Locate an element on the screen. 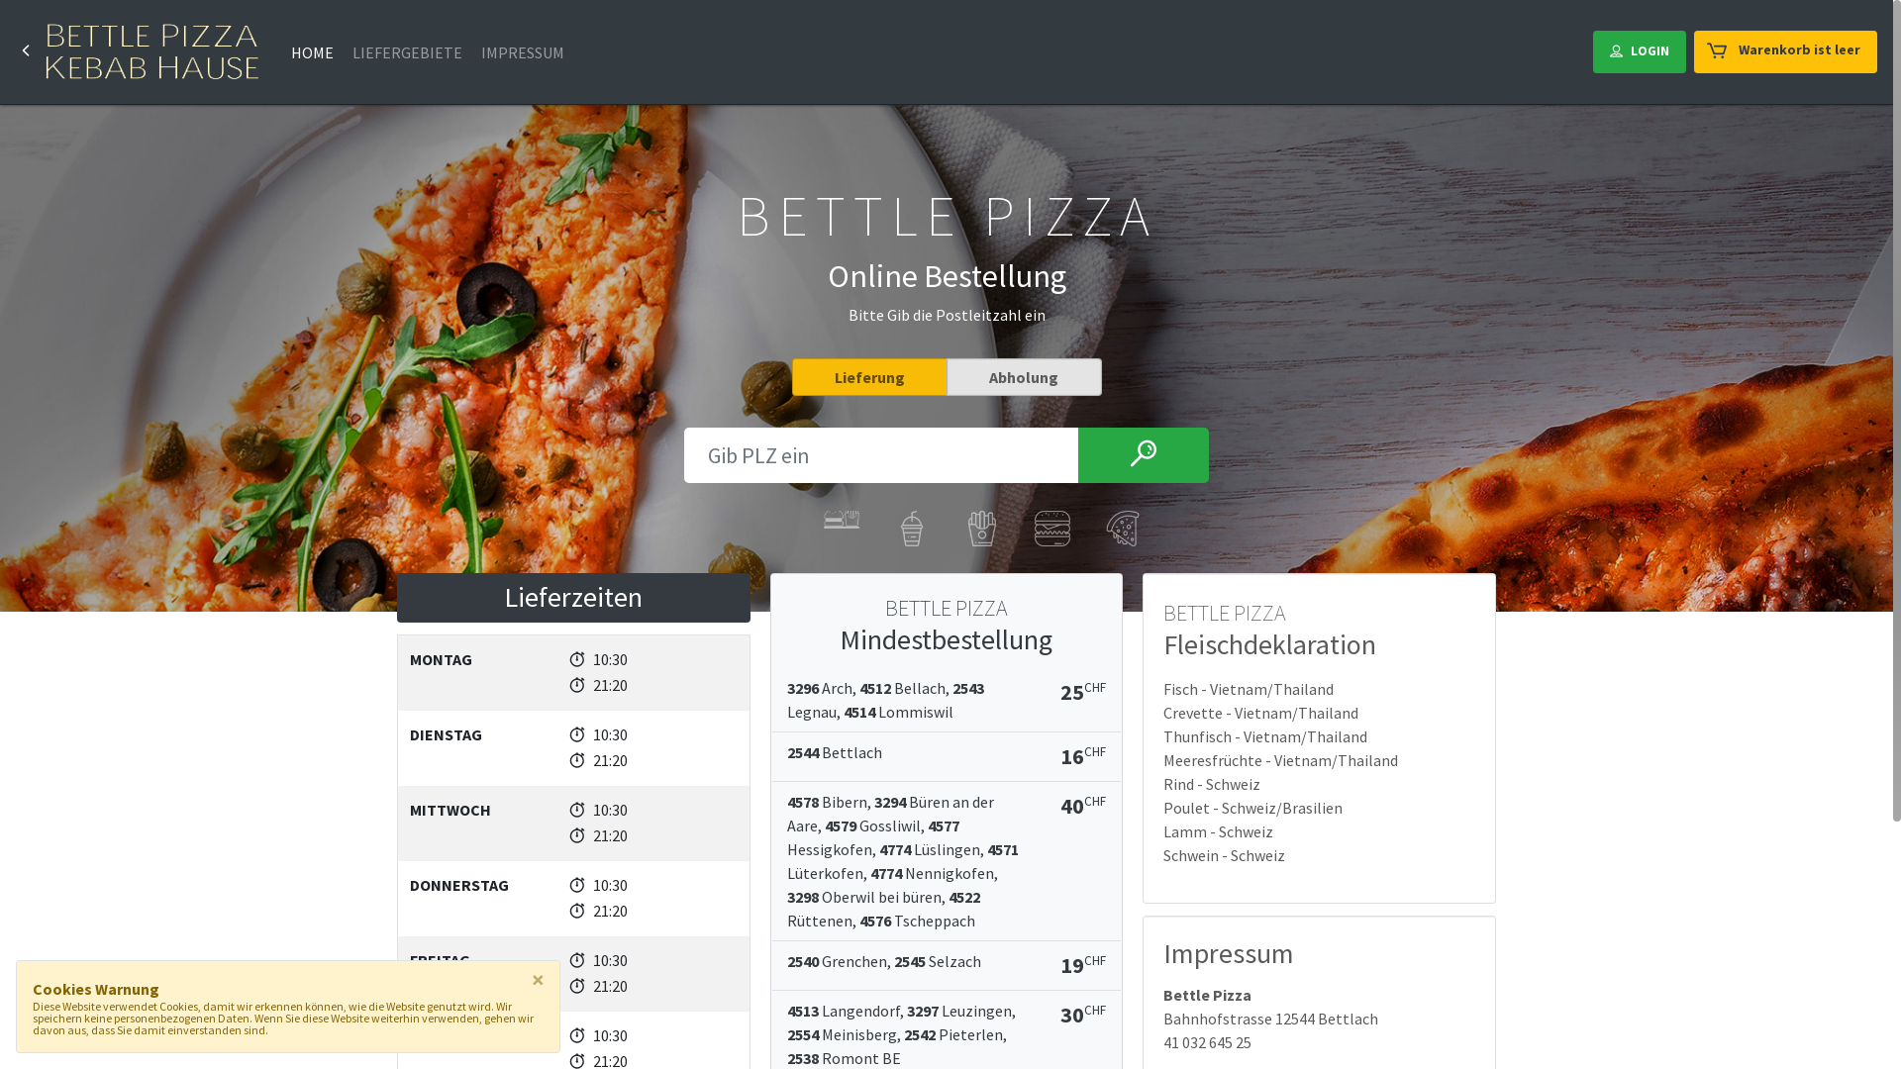 Image resolution: width=1901 pixels, height=1069 pixels. HOME
(CURRENT) is located at coordinates (312, 52).